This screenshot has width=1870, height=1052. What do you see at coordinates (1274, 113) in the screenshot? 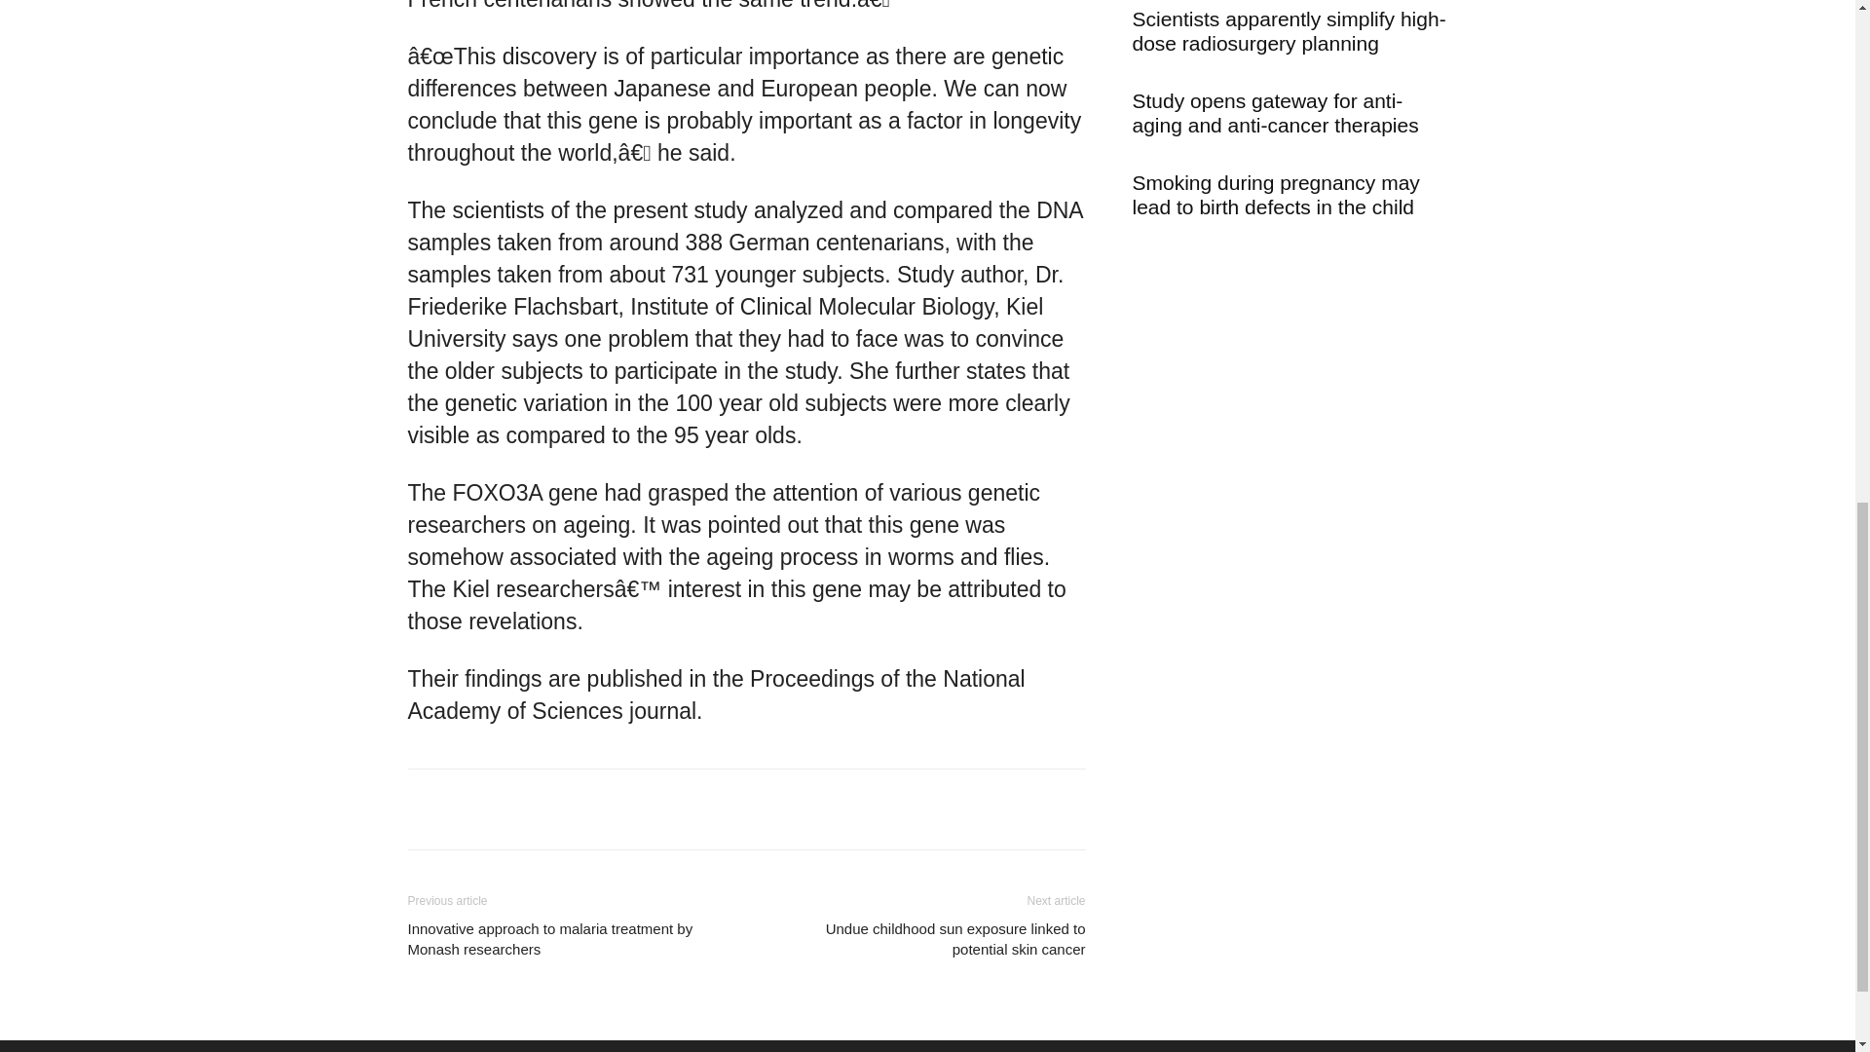
I see `Study opens gateway for anti-aging and anti-cancer therapies` at bounding box center [1274, 113].